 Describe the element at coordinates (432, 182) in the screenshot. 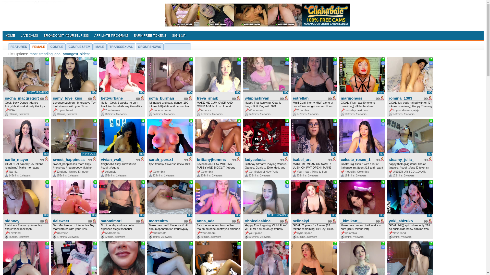

I see `    ` at that location.